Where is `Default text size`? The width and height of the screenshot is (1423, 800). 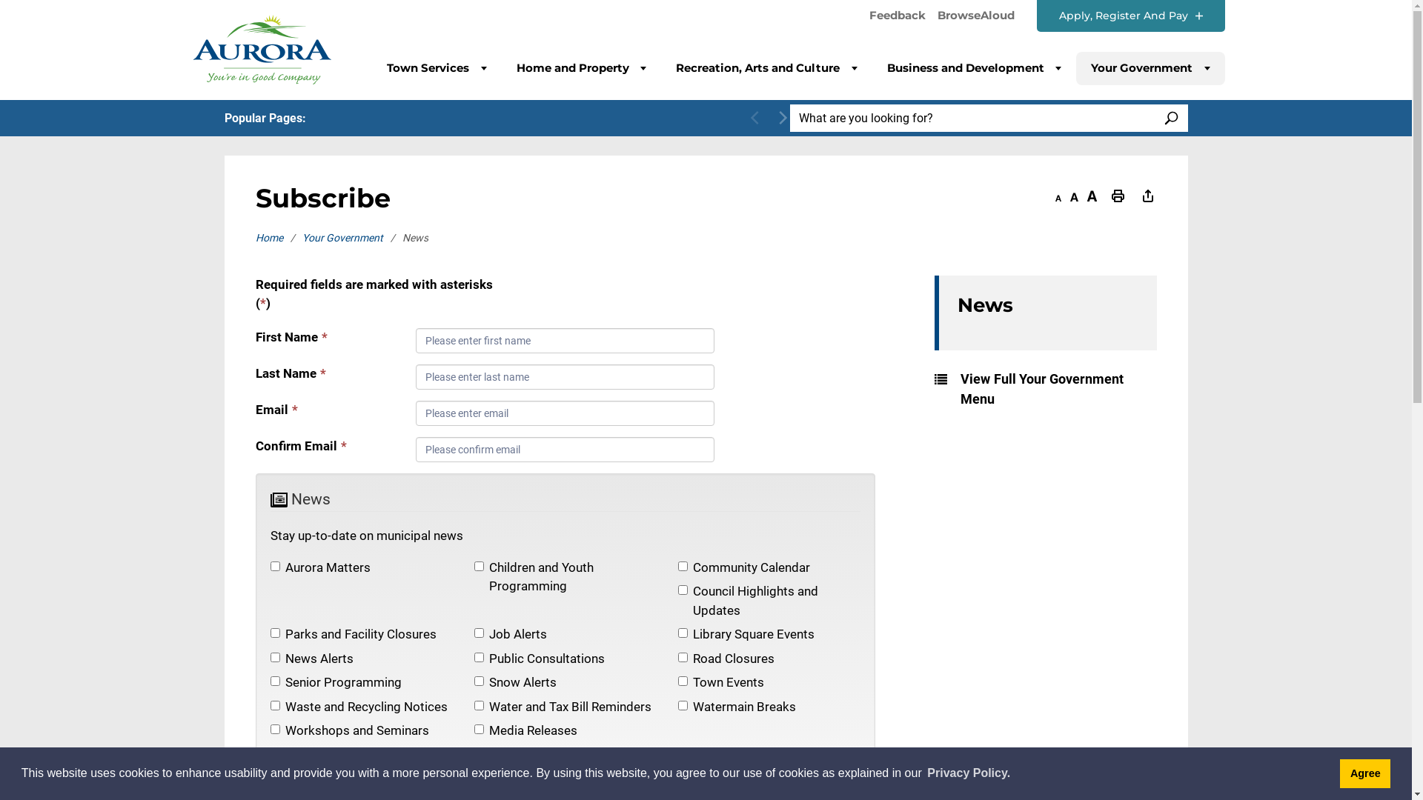 Default text size is located at coordinates (1075, 197).